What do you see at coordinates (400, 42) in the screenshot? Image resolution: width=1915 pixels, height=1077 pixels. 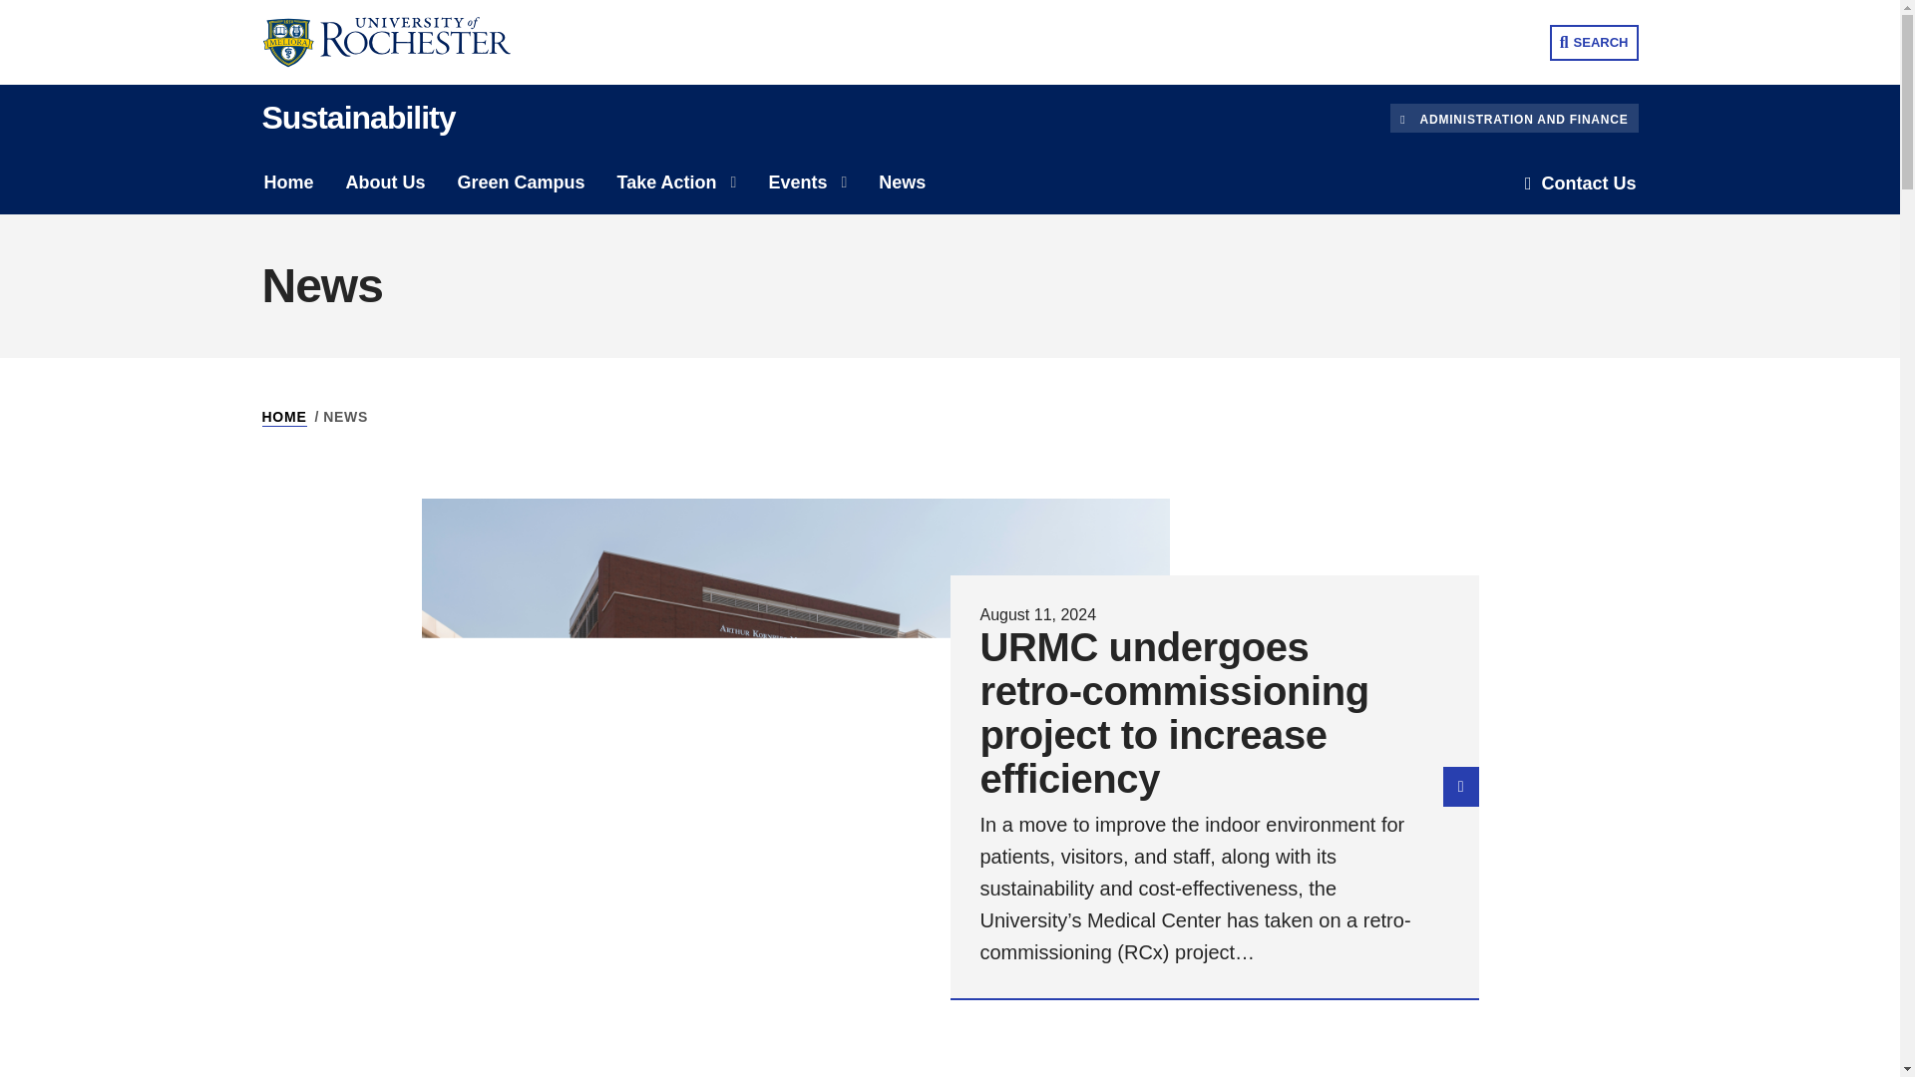 I see `University of Rochester Homepage` at bounding box center [400, 42].